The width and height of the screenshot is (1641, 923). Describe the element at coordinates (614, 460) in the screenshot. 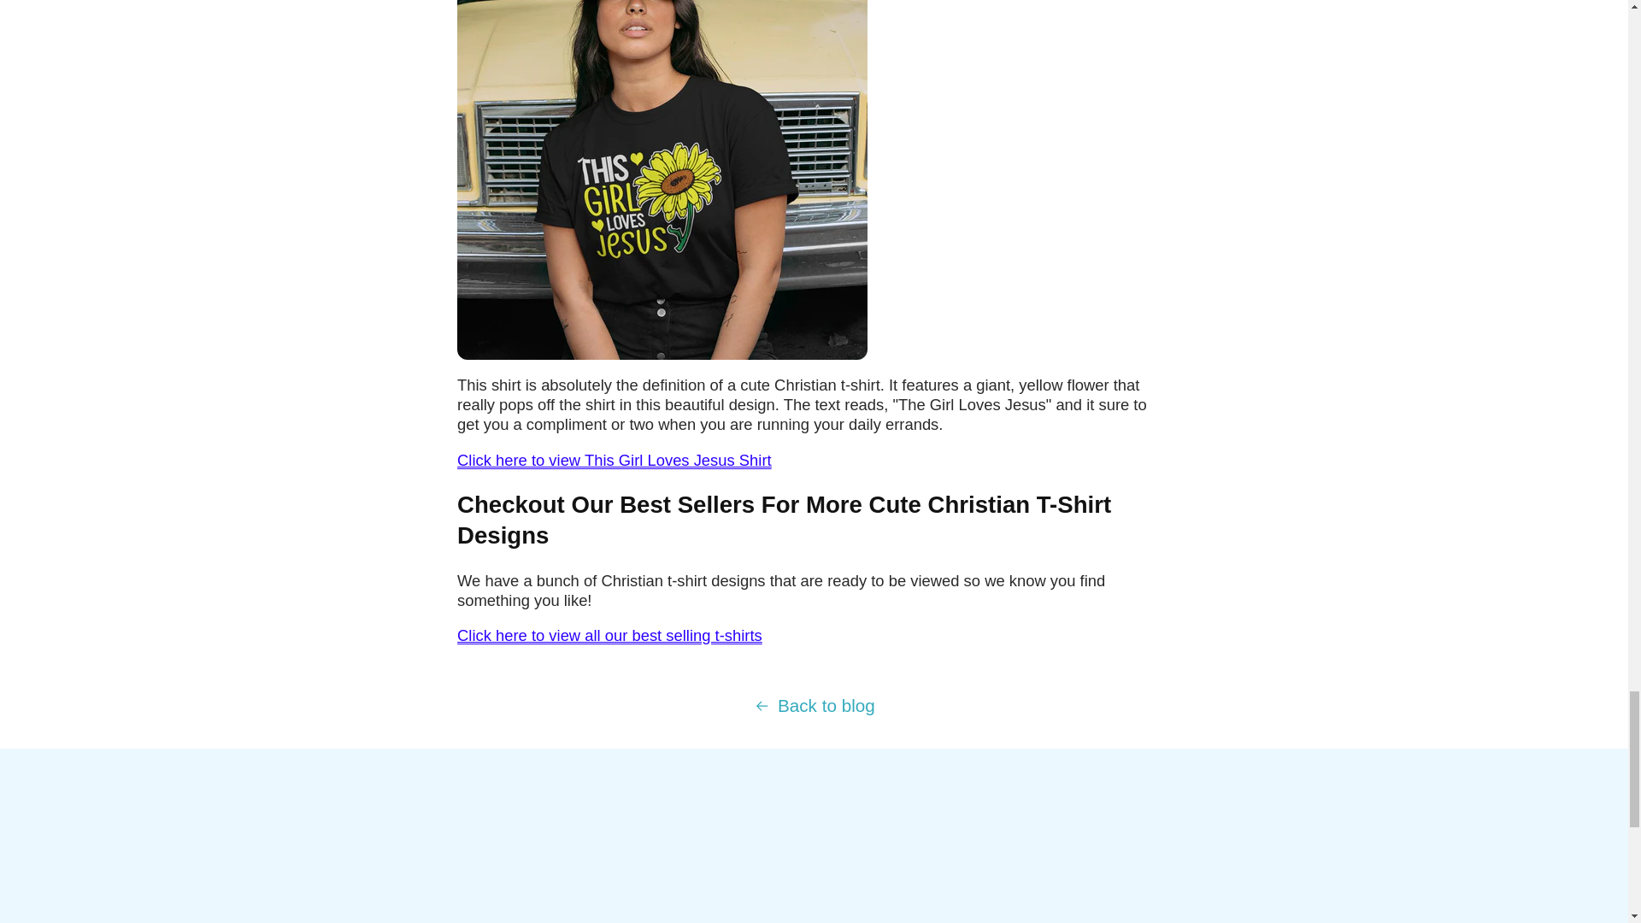

I see `this girl loves jesus christian t-shirt` at that location.